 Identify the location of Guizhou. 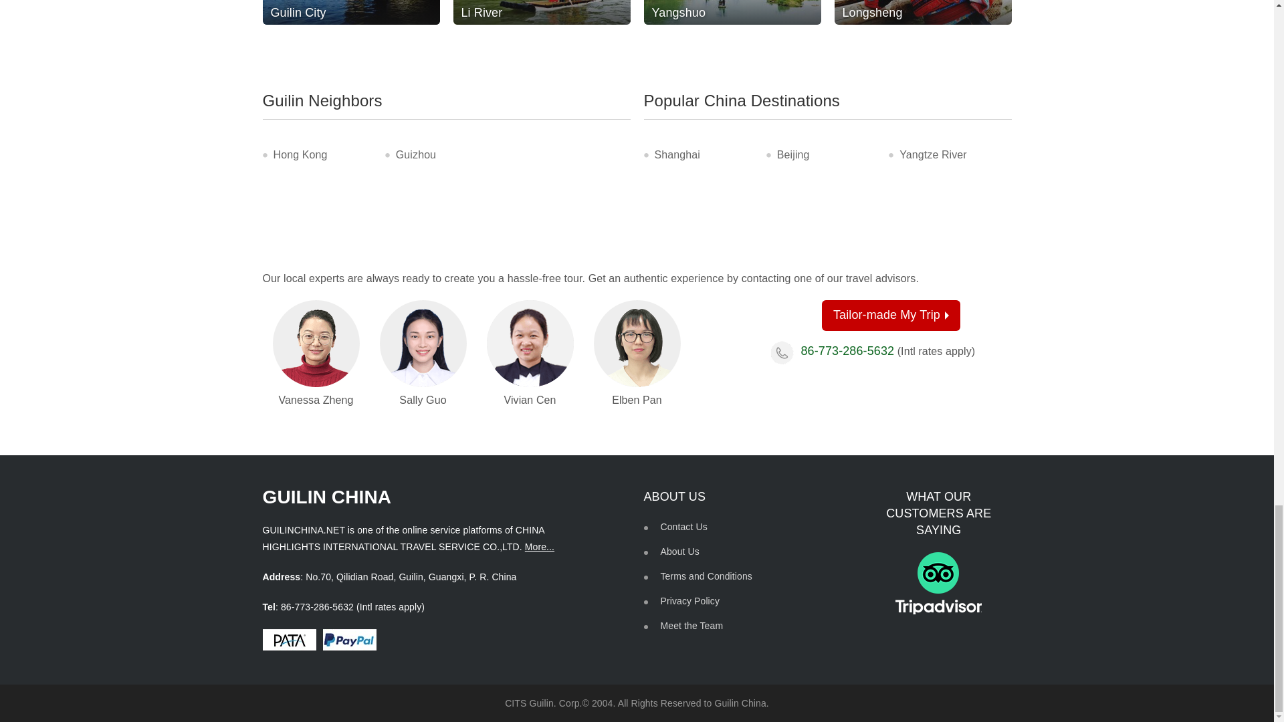
(416, 154).